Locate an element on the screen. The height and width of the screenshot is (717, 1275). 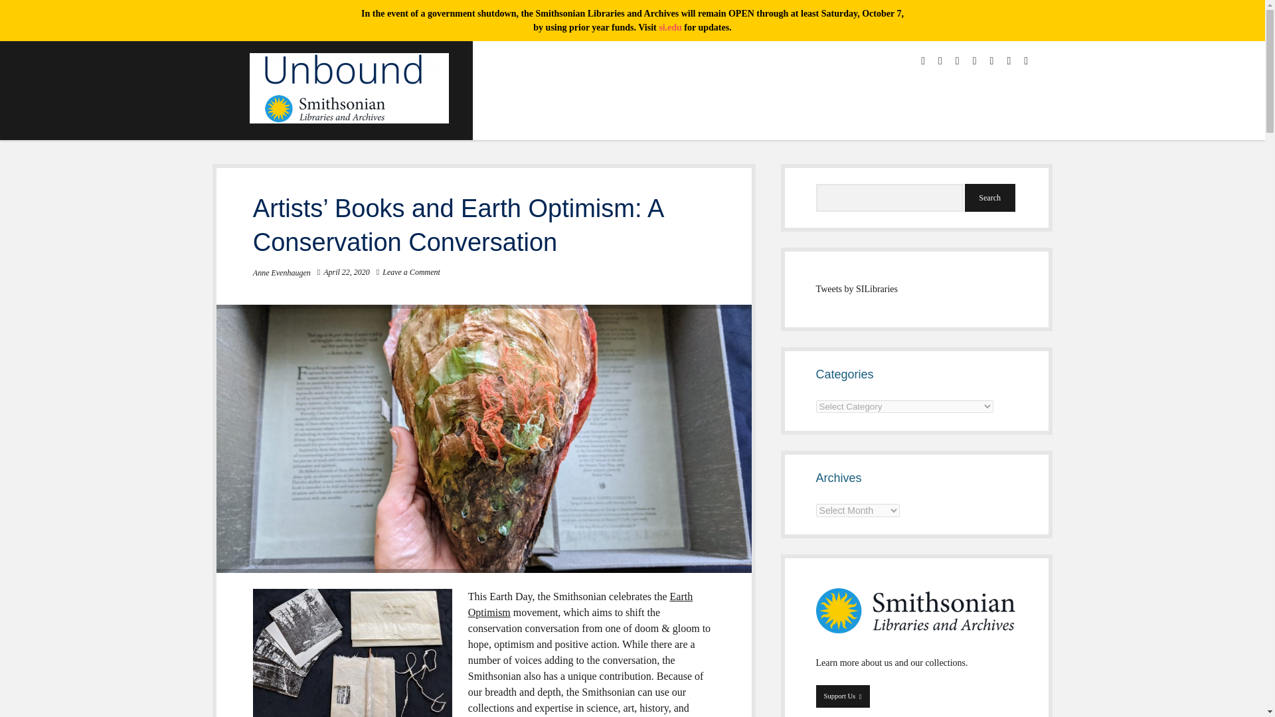
Earth Optimism is located at coordinates (580, 604).